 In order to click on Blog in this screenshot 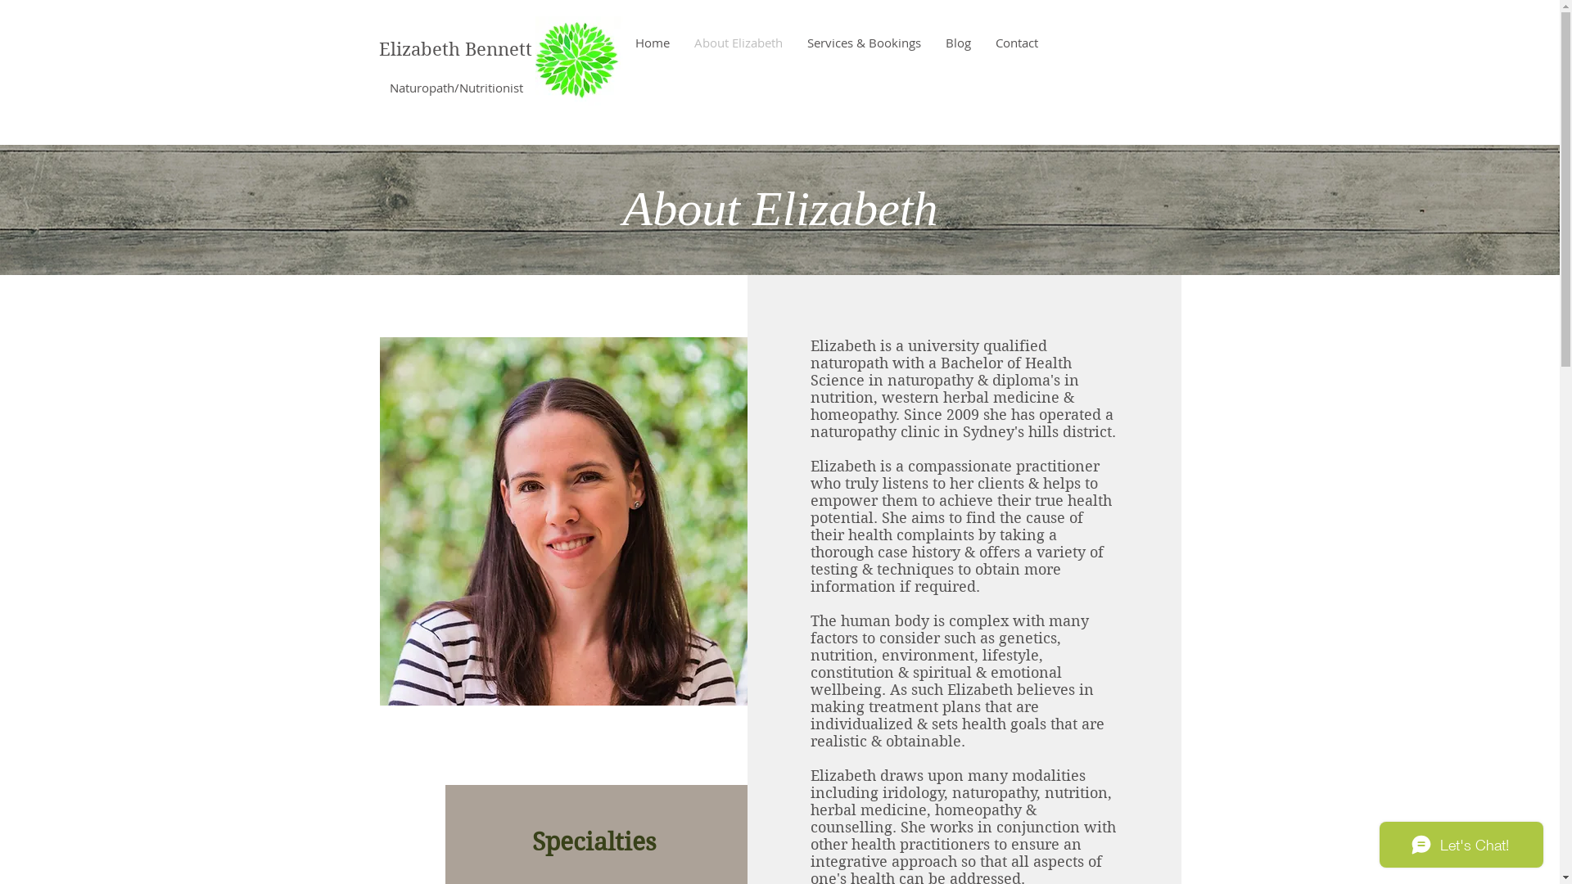, I will do `click(958, 43)`.